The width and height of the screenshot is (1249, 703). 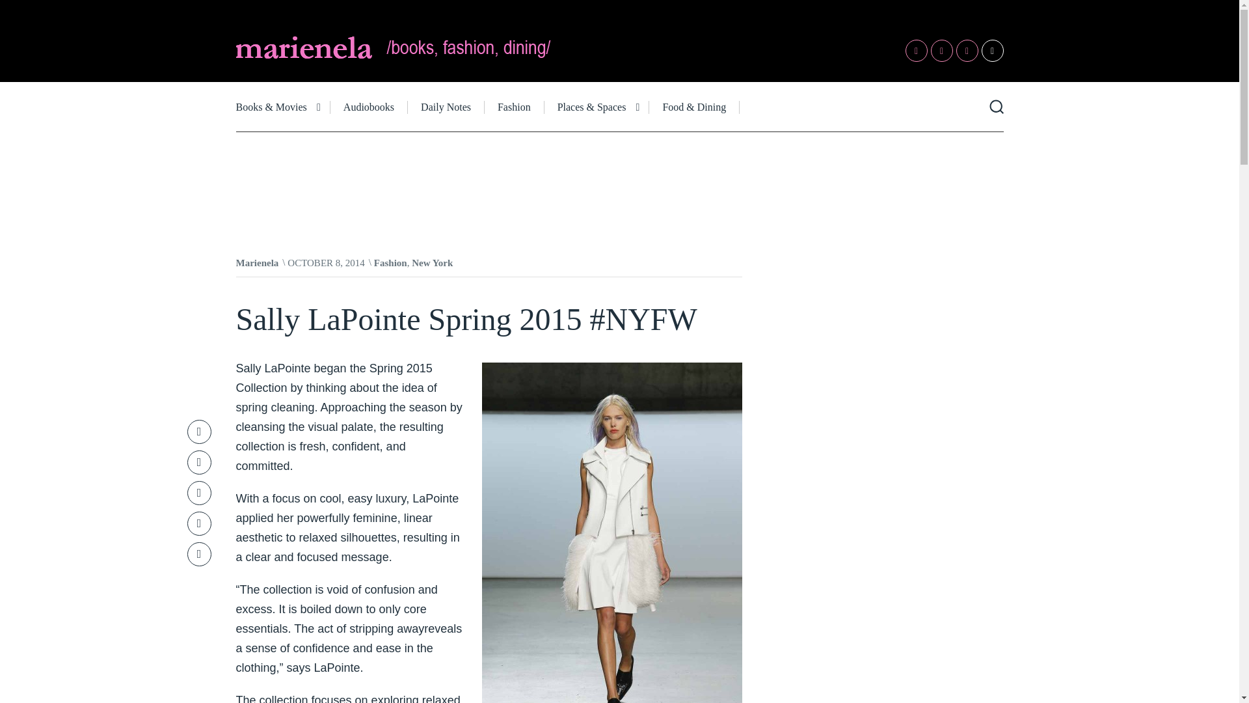 What do you see at coordinates (369, 107) in the screenshot?
I see `Audiobooks` at bounding box center [369, 107].